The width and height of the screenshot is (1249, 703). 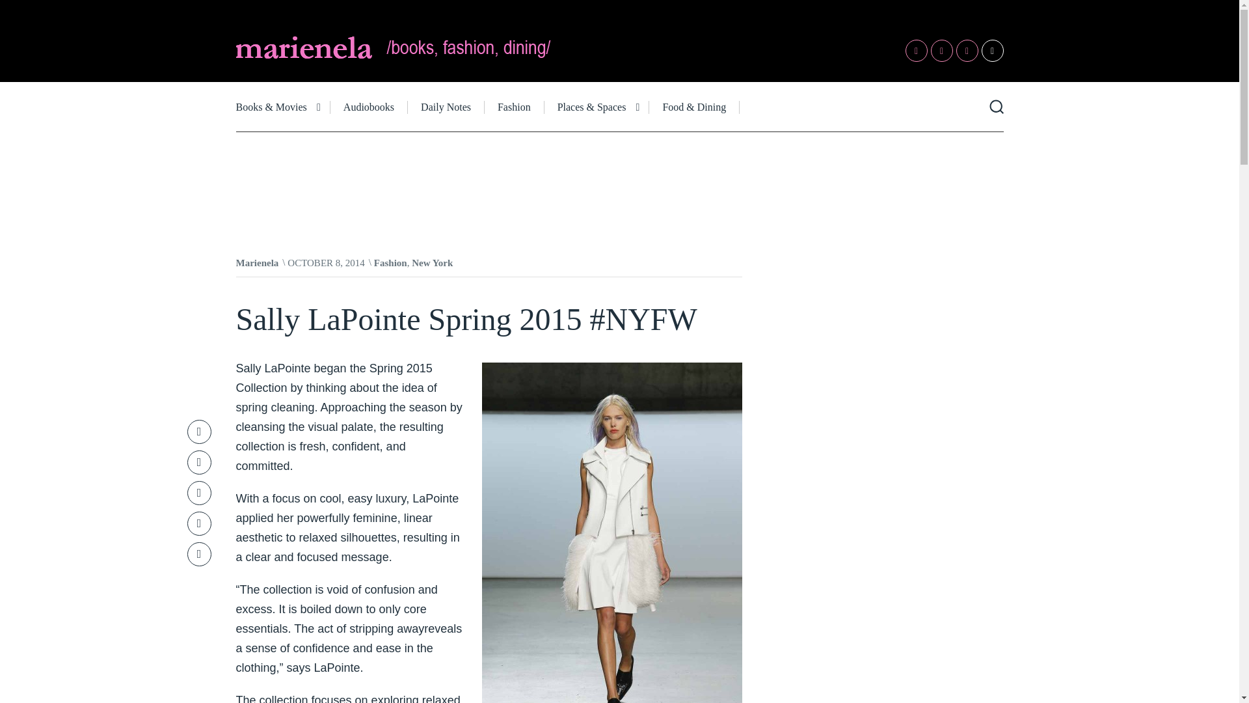 What do you see at coordinates (369, 107) in the screenshot?
I see `Audiobooks` at bounding box center [369, 107].